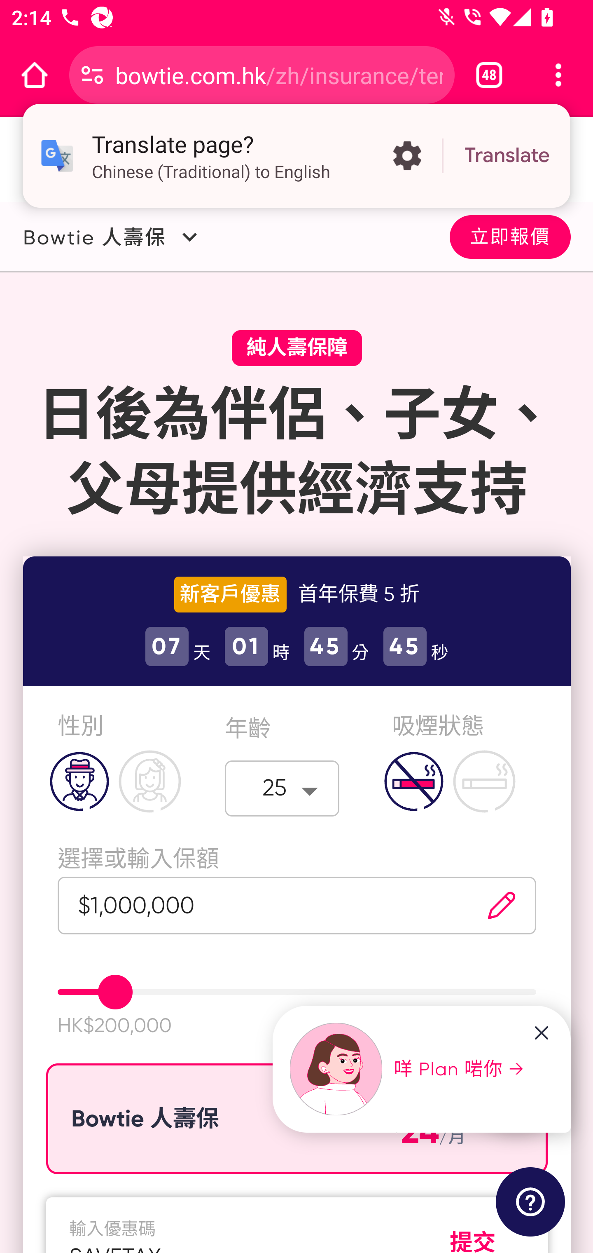  I want to click on Connection is secure, so click(92, 75).